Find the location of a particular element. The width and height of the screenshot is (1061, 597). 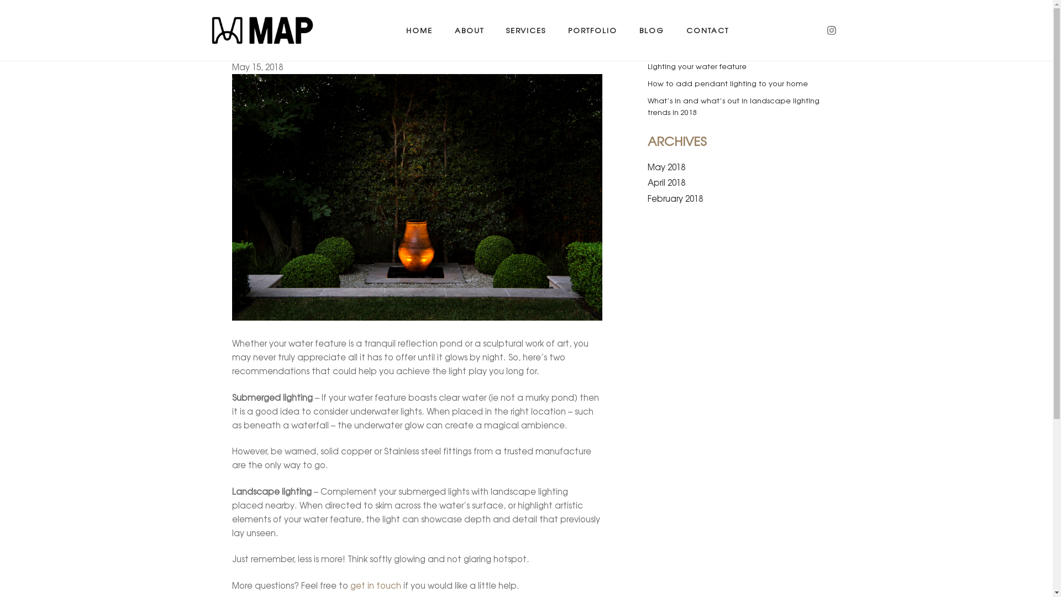

SERVICES is located at coordinates (526, 30).